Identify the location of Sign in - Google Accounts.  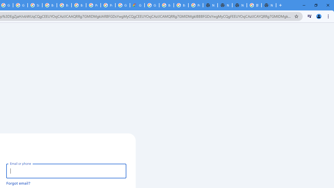
(35, 5).